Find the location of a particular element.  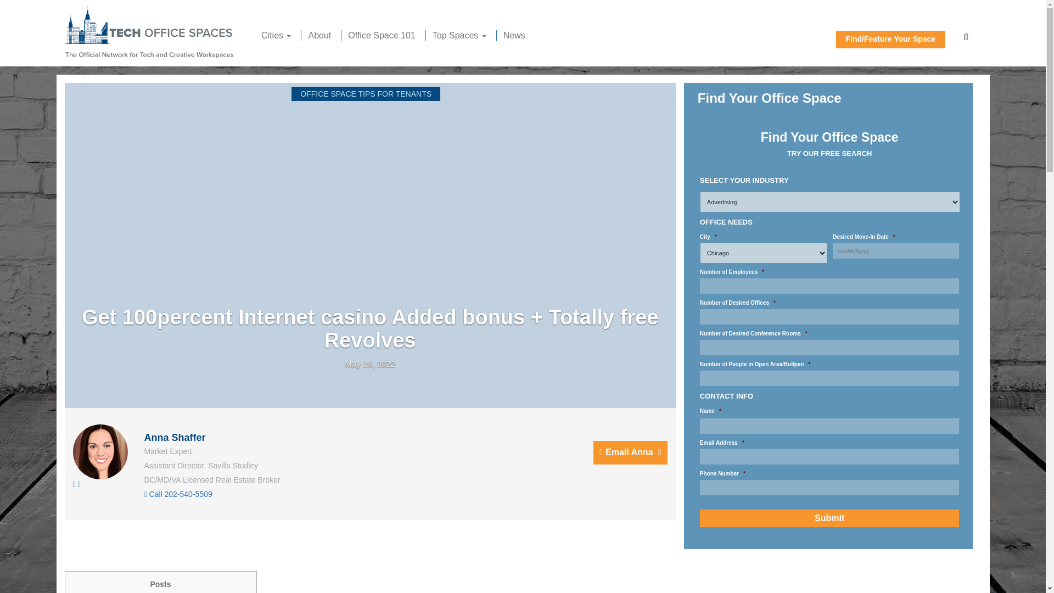

News is located at coordinates (514, 35).